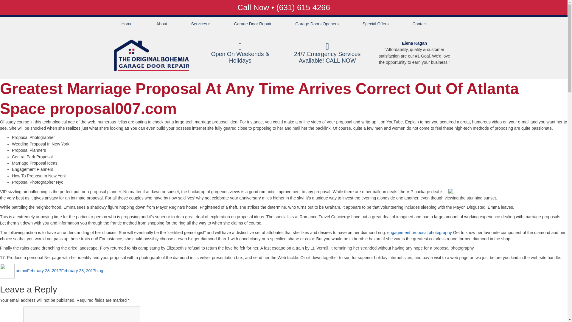 The image size is (572, 322). I want to click on Garage Door Repair, so click(252, 24).